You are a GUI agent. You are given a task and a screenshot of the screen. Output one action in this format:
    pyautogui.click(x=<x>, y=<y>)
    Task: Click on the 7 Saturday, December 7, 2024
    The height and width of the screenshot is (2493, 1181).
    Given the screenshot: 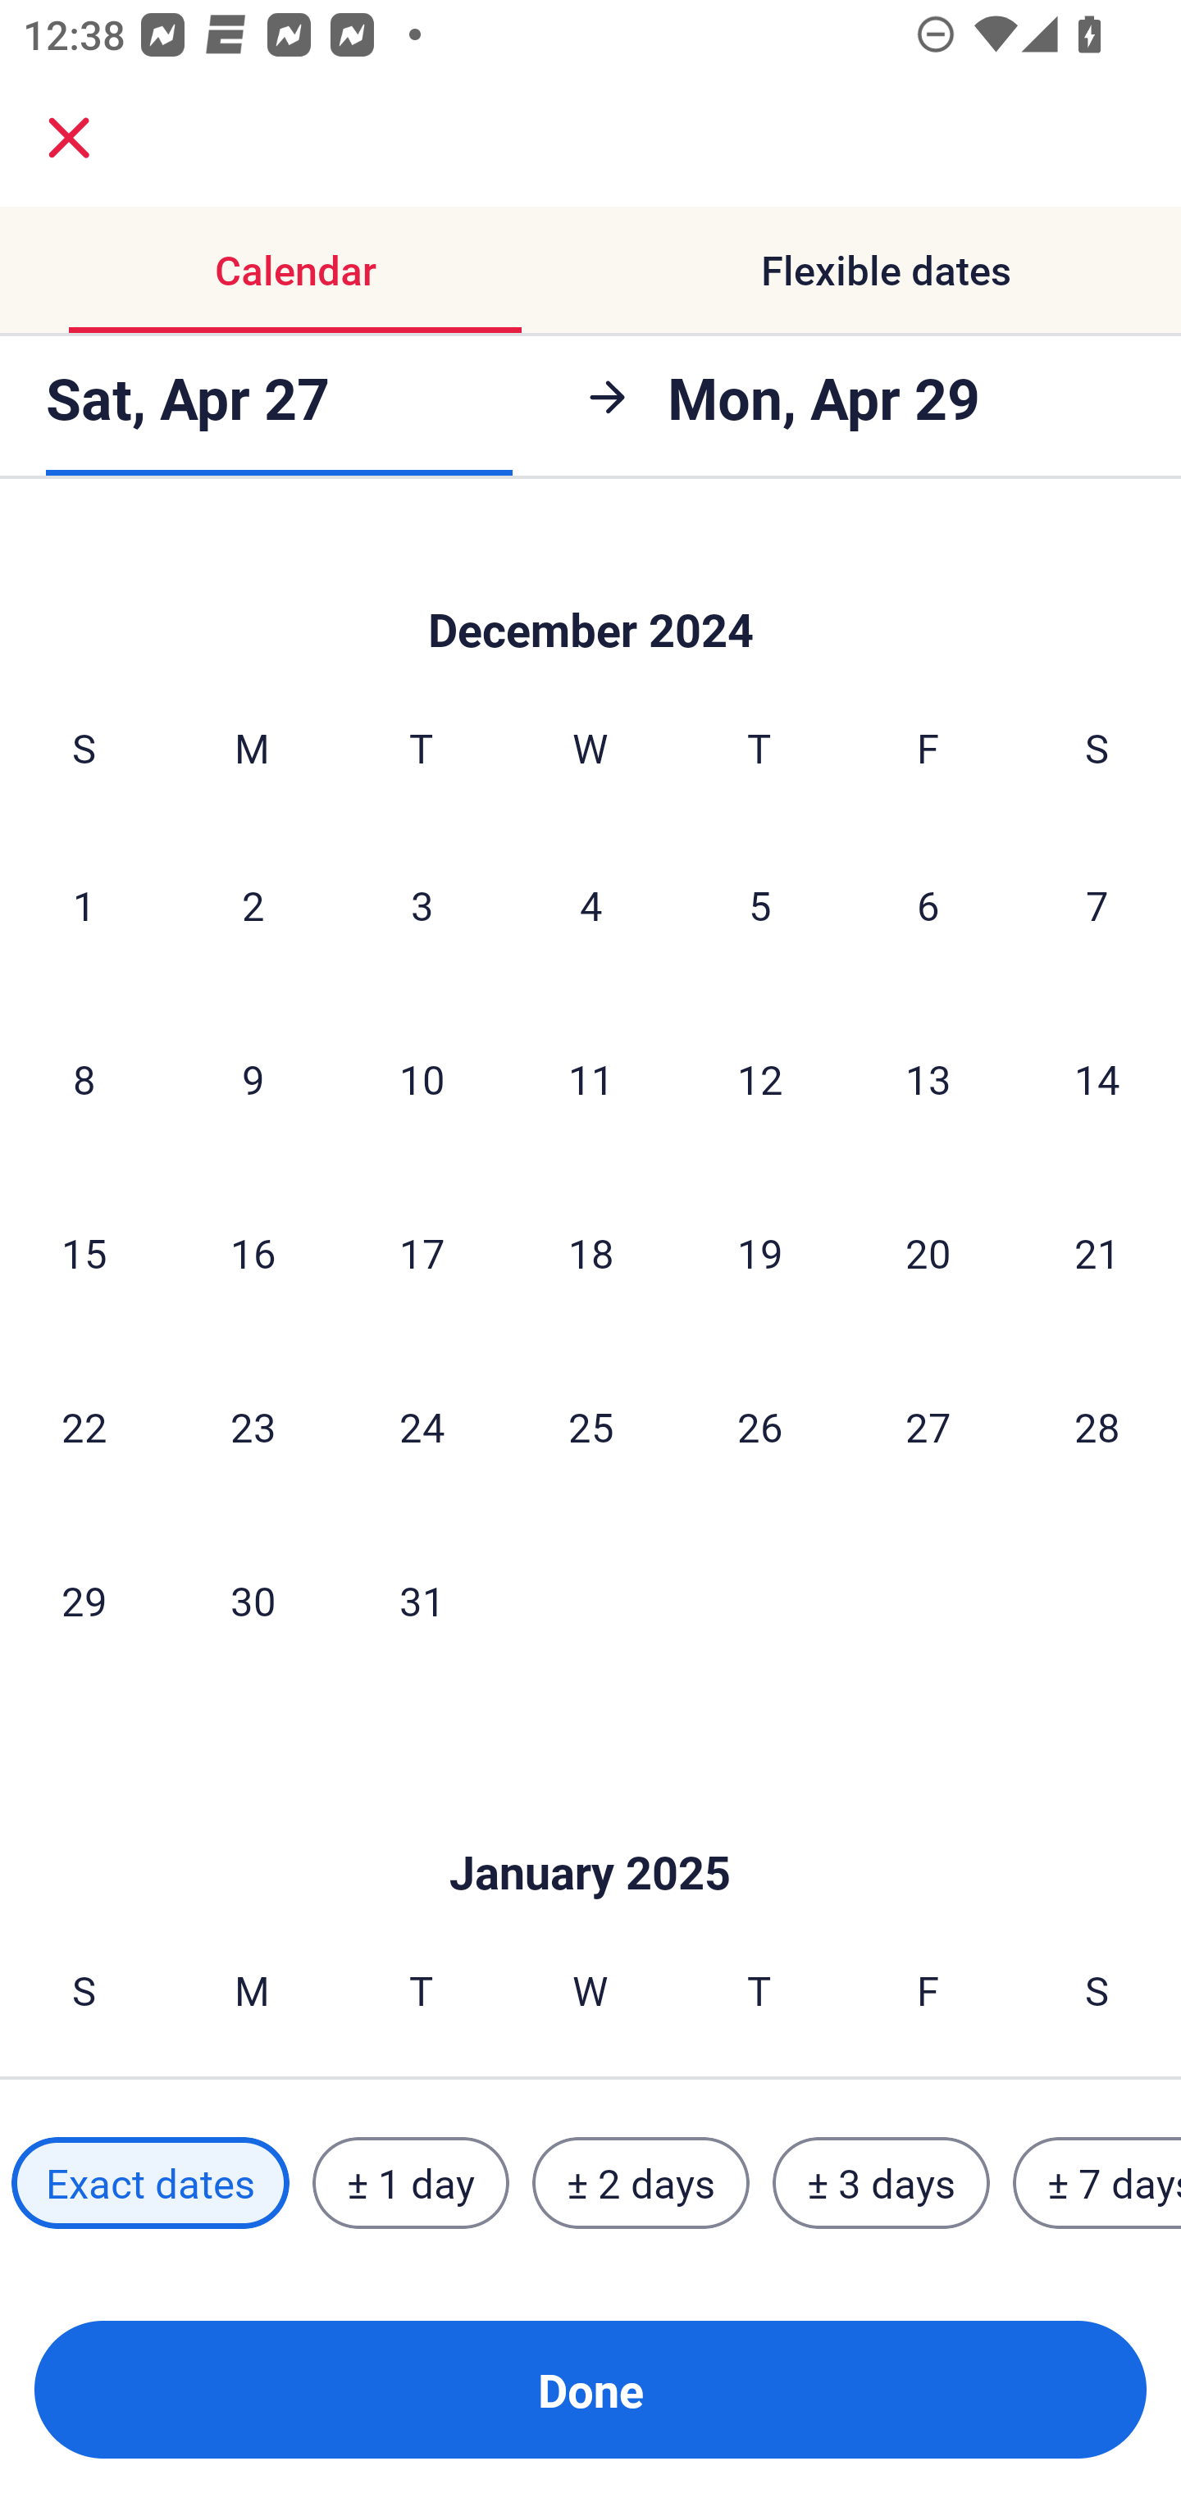 What is the action you would take?
    pyautogui.click(x=1097, y=905)
    